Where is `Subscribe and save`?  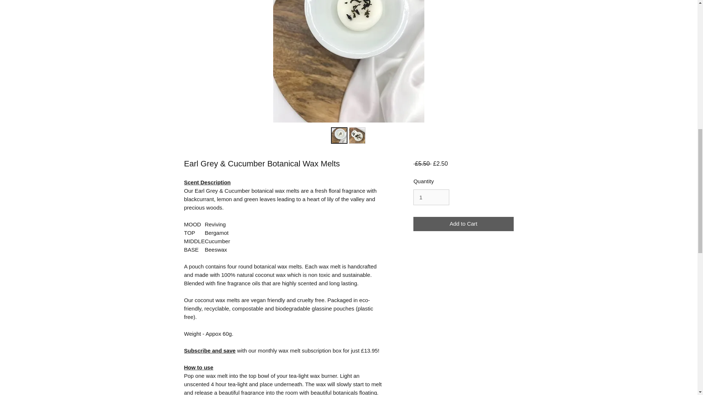 Subscribe and save is located at coordinates (209, 350).